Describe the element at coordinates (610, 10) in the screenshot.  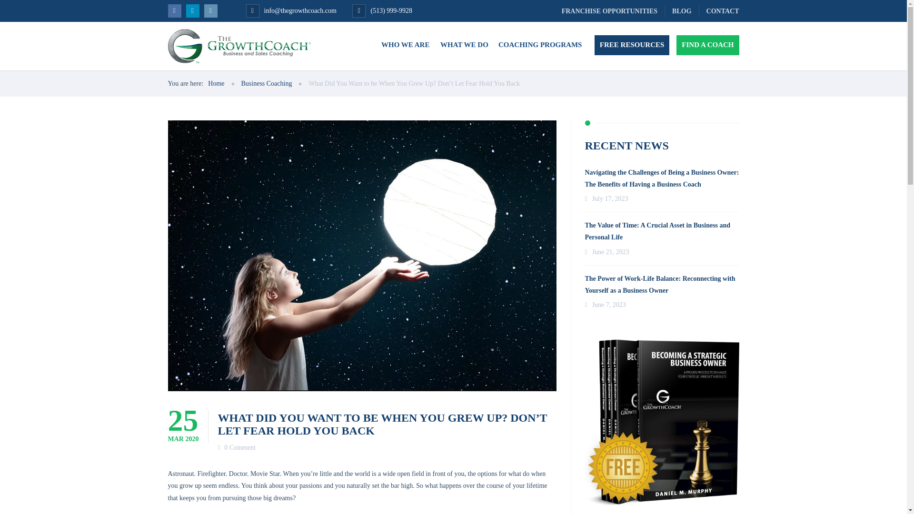
I see `FRANCHISE OPPORTUNITIES` at that location.